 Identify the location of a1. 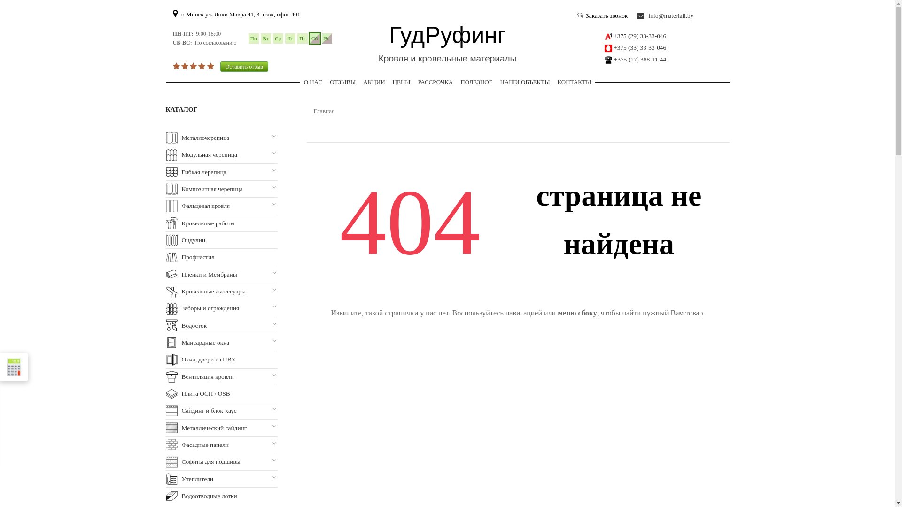
(608, 37).